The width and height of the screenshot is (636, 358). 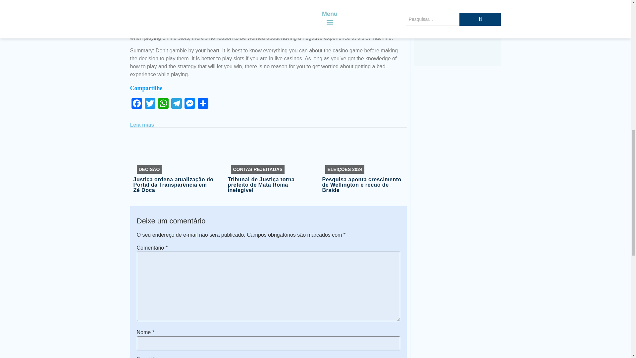 I want to click on Messenger, so click(x=189, y=104).